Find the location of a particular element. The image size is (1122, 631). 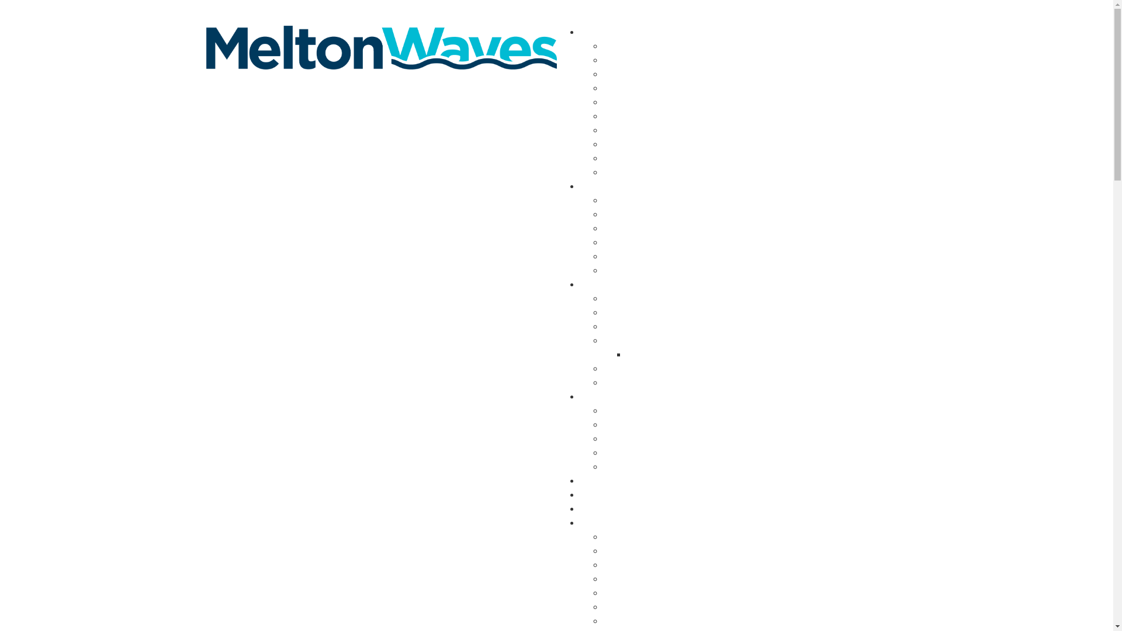

Employment is located at coordinates (605, 481).